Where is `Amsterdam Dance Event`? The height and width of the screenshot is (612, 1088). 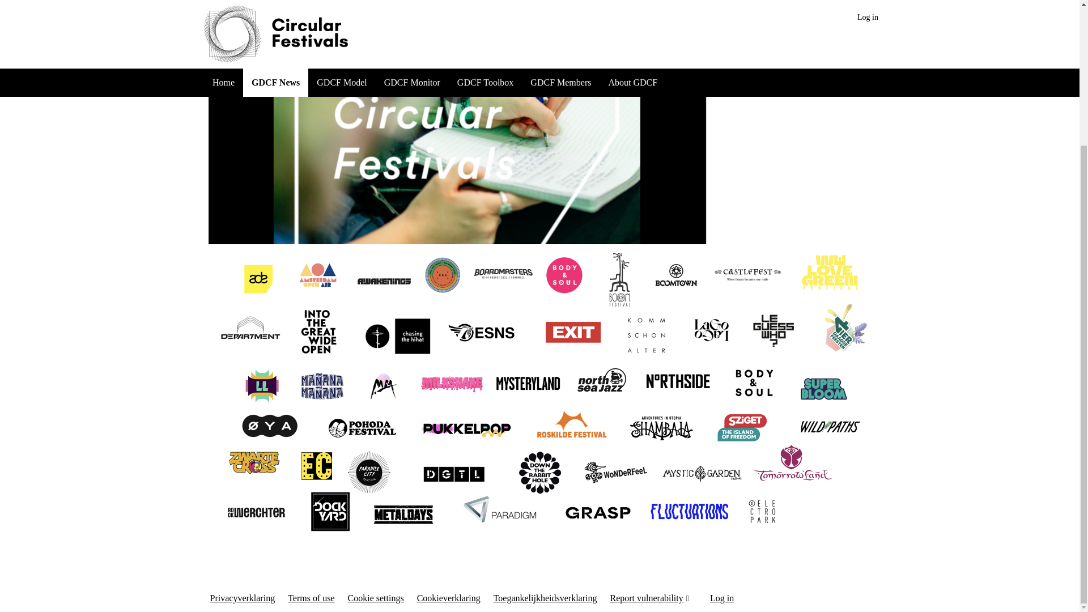
Amsterdam Dance Event is located at coordinates (433, 459).